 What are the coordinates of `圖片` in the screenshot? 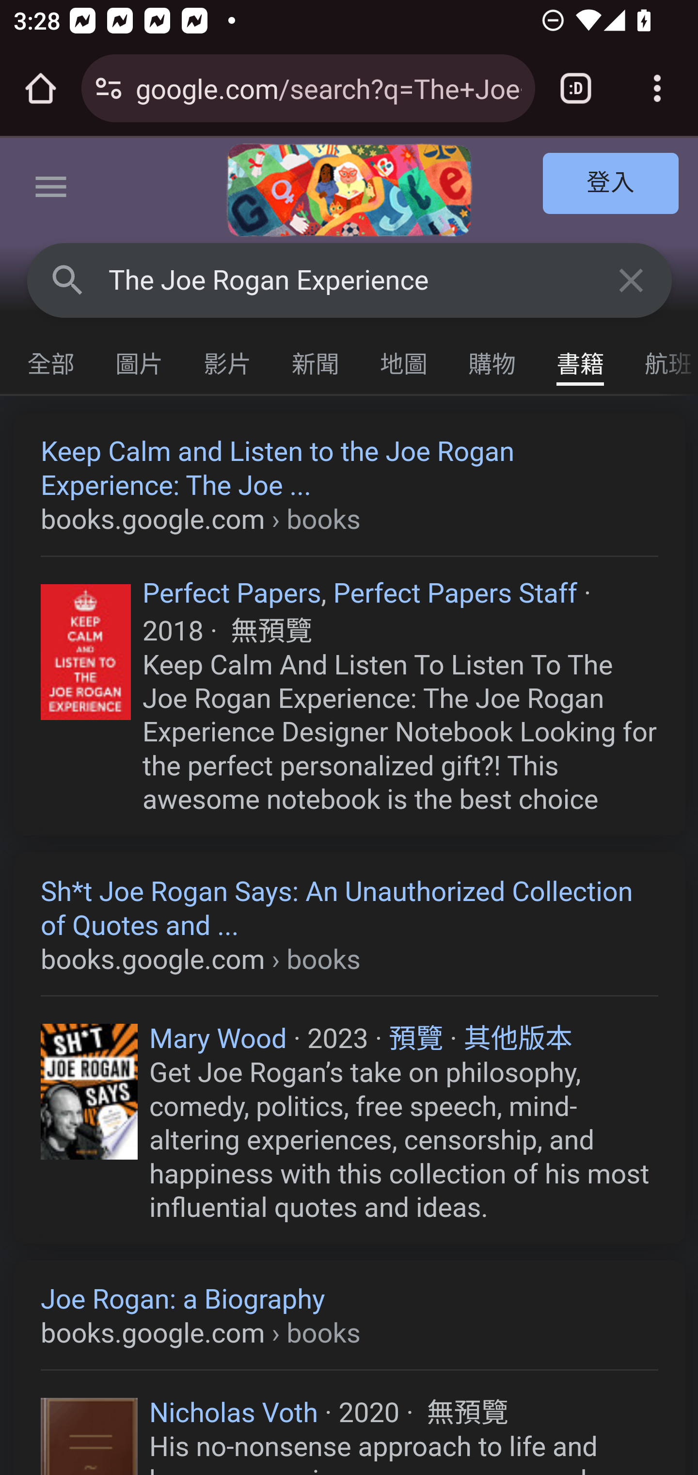 It's located at (140, 360).